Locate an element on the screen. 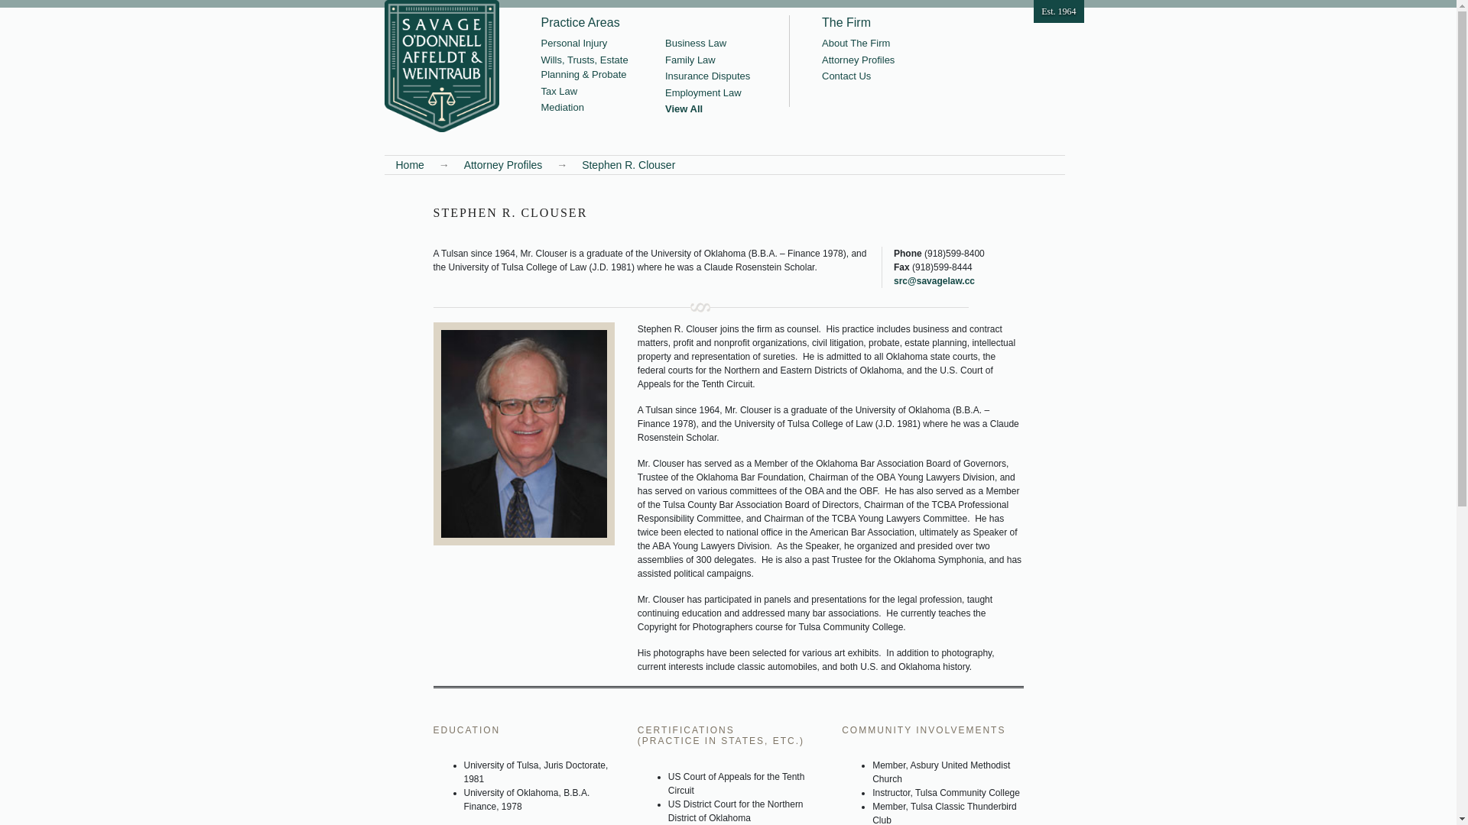  Employment Law is located at coordinates (708, 93).